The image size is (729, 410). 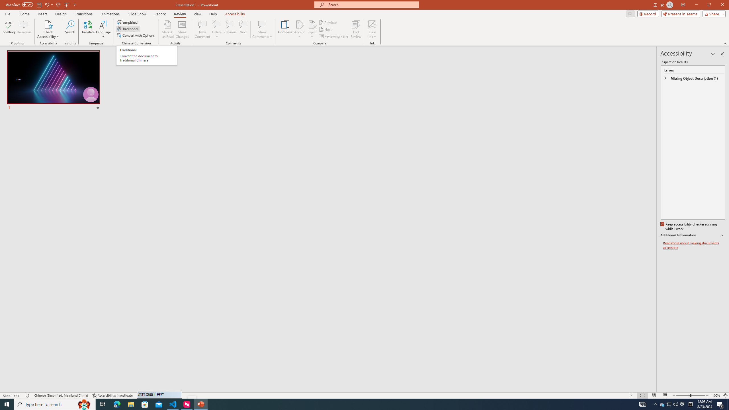 I want to click on Accept, so click(x=300, y=29).